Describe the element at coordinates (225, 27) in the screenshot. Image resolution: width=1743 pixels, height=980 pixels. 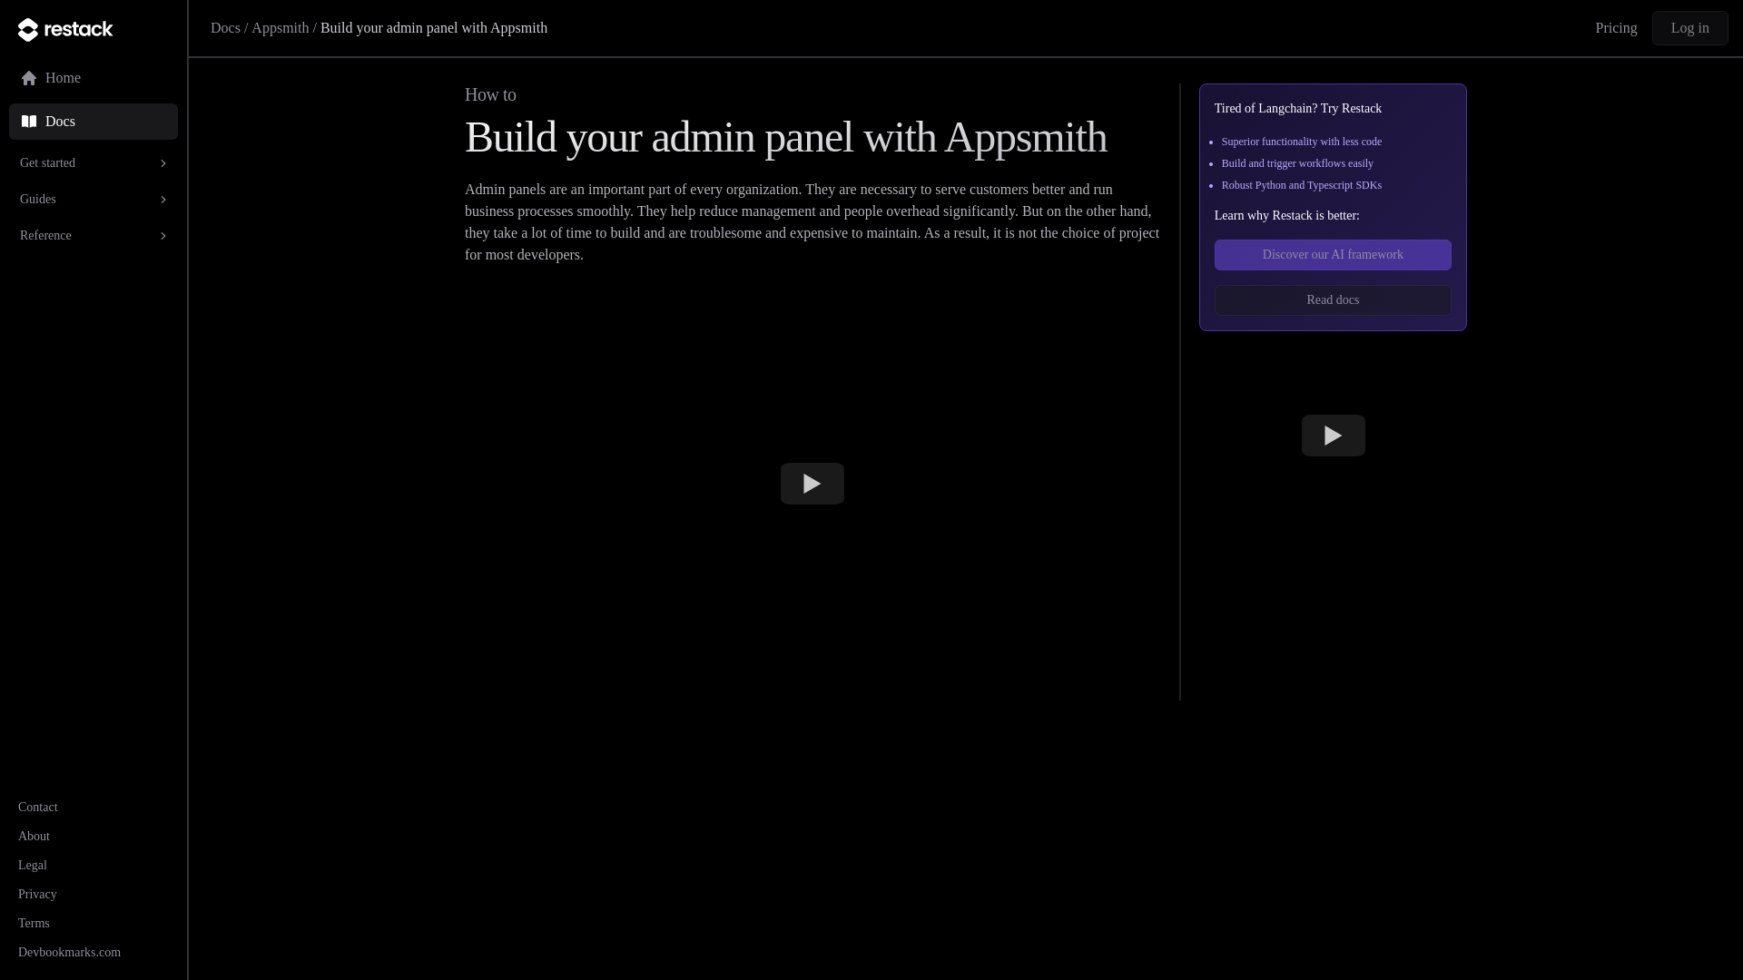
I see `Docs` at that location.